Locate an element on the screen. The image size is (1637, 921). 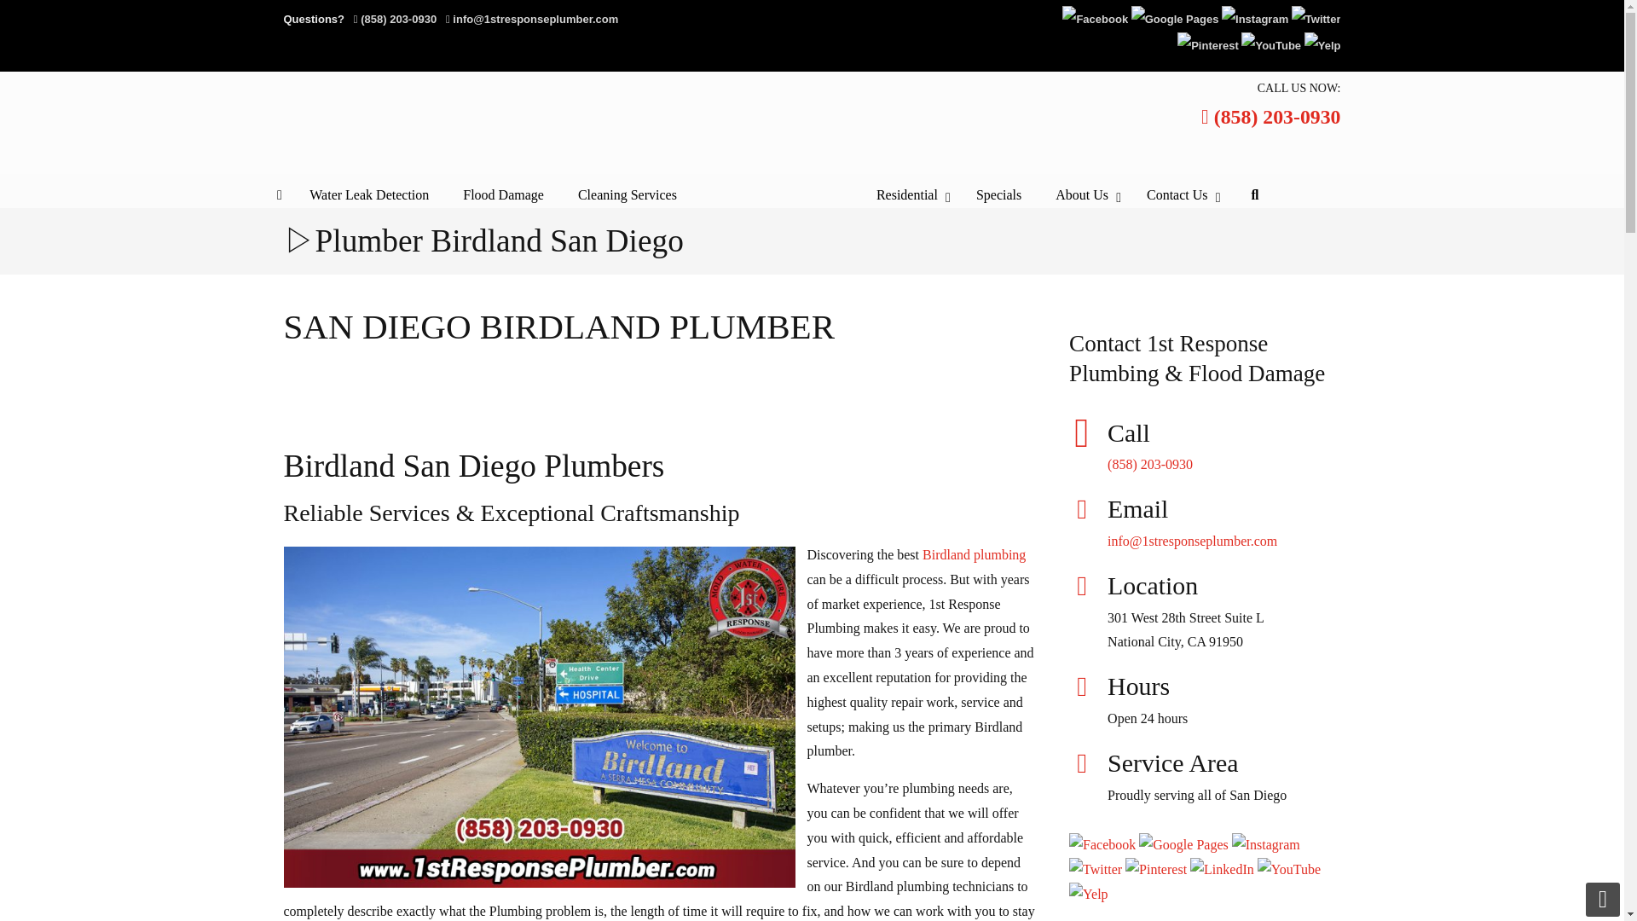
Google Pages is located at coordinates (1175, 19).